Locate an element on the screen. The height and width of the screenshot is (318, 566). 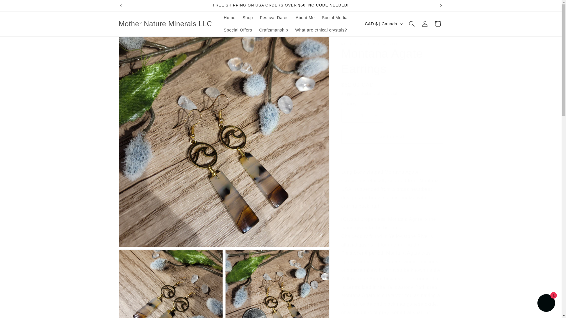
Social Media is located at coordinates (334, 18).